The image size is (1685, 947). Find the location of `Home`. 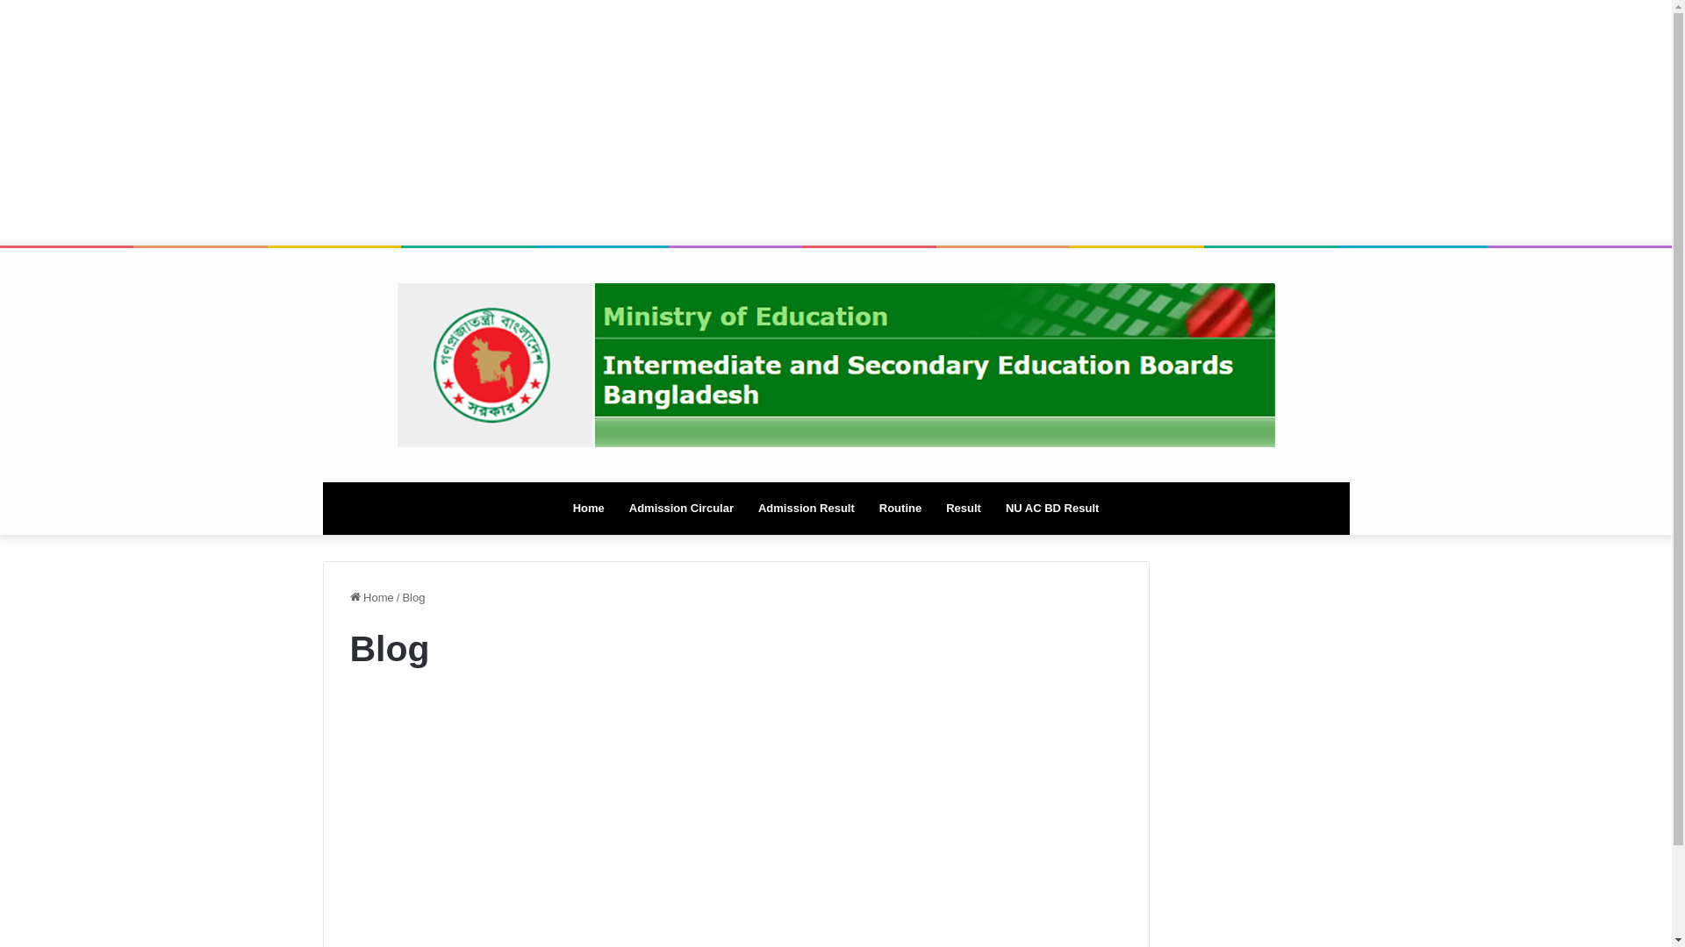

Home is located at coordinates (371, 598).